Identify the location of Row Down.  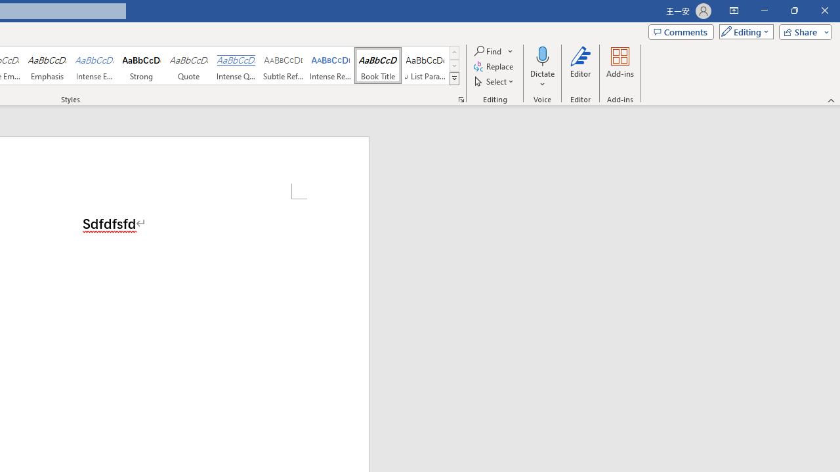
(454, 66).